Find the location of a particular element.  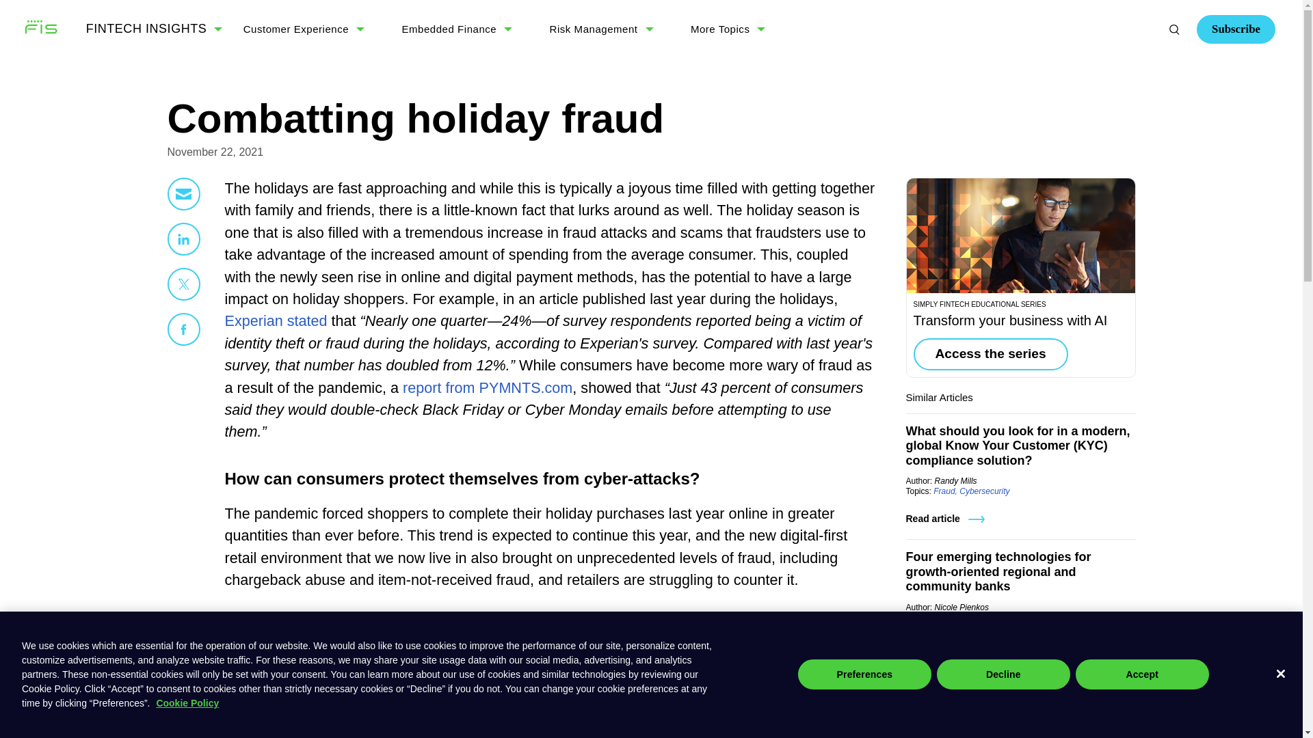

Embedded Finance is located at coordinates (449, 29).